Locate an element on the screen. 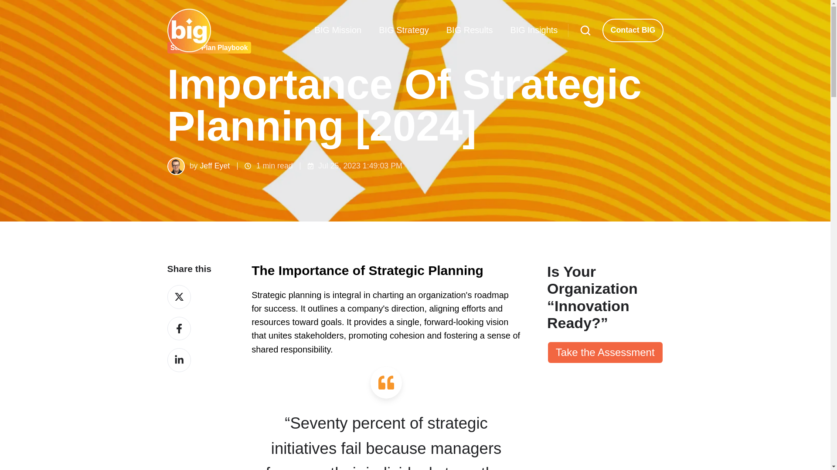 The width and height of the screenshot is (837, 470). Share on LinkedIn is located at coordinates (180, 360).